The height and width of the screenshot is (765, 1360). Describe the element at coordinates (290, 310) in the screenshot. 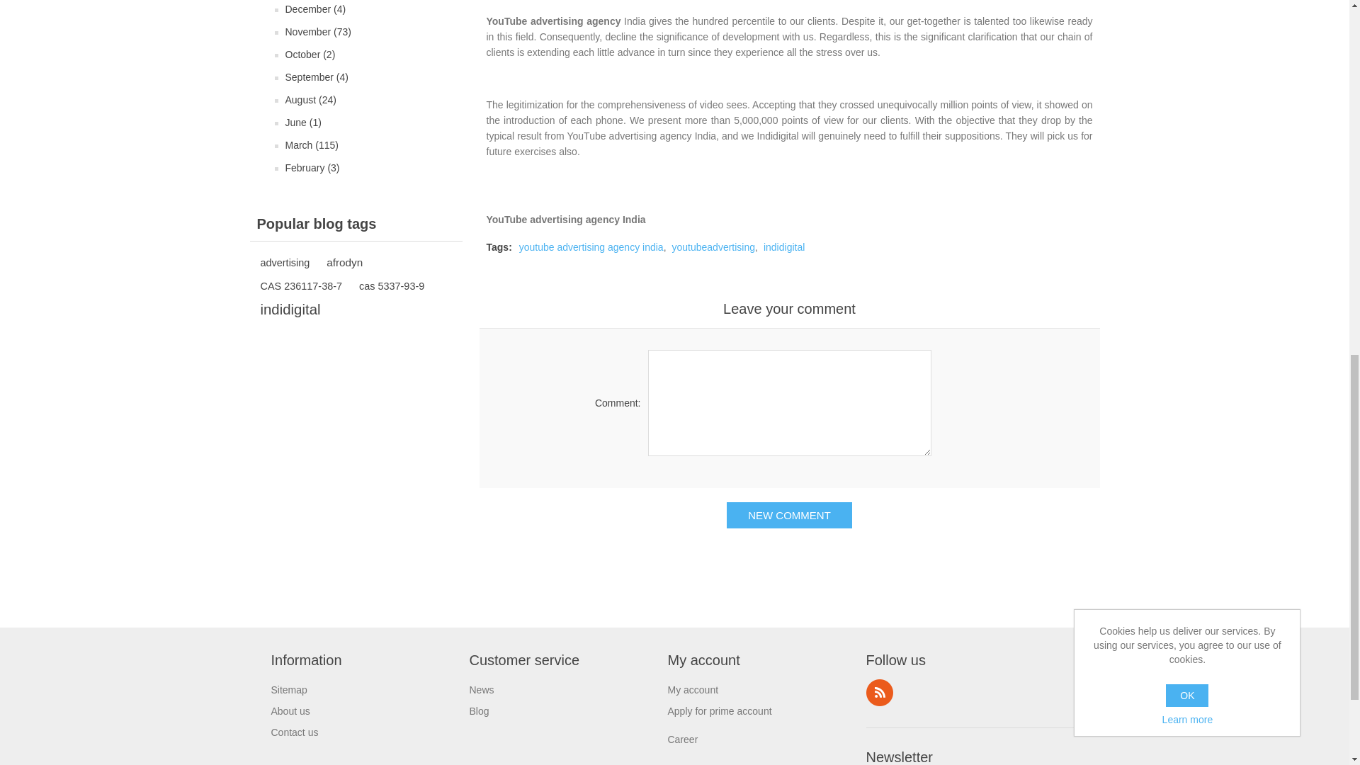

I see `indidigital` at that location.